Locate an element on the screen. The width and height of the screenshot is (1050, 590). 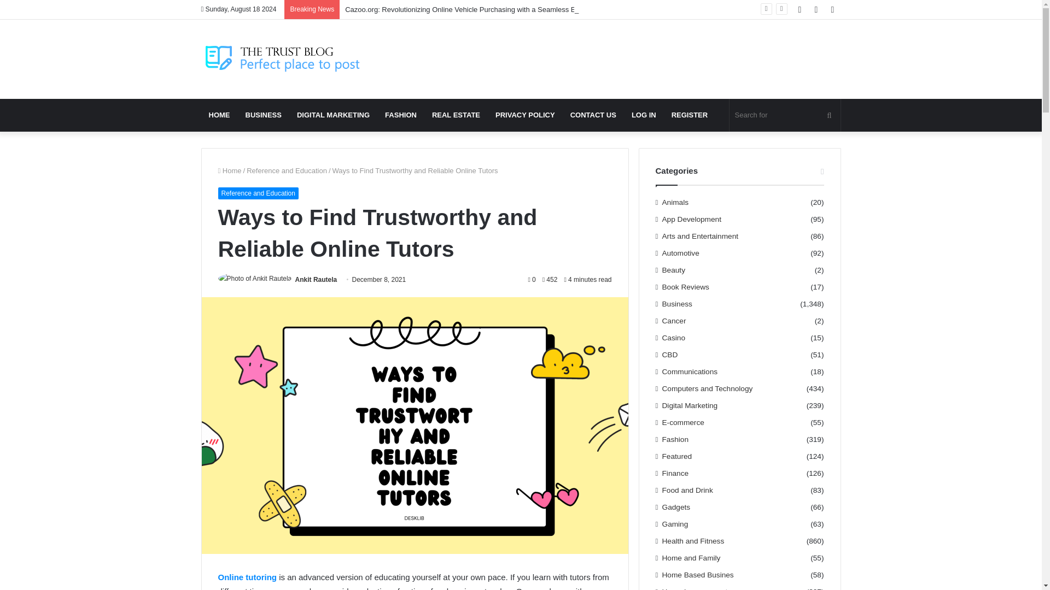
REAL ESTATE is located at coordinates (456, 115).